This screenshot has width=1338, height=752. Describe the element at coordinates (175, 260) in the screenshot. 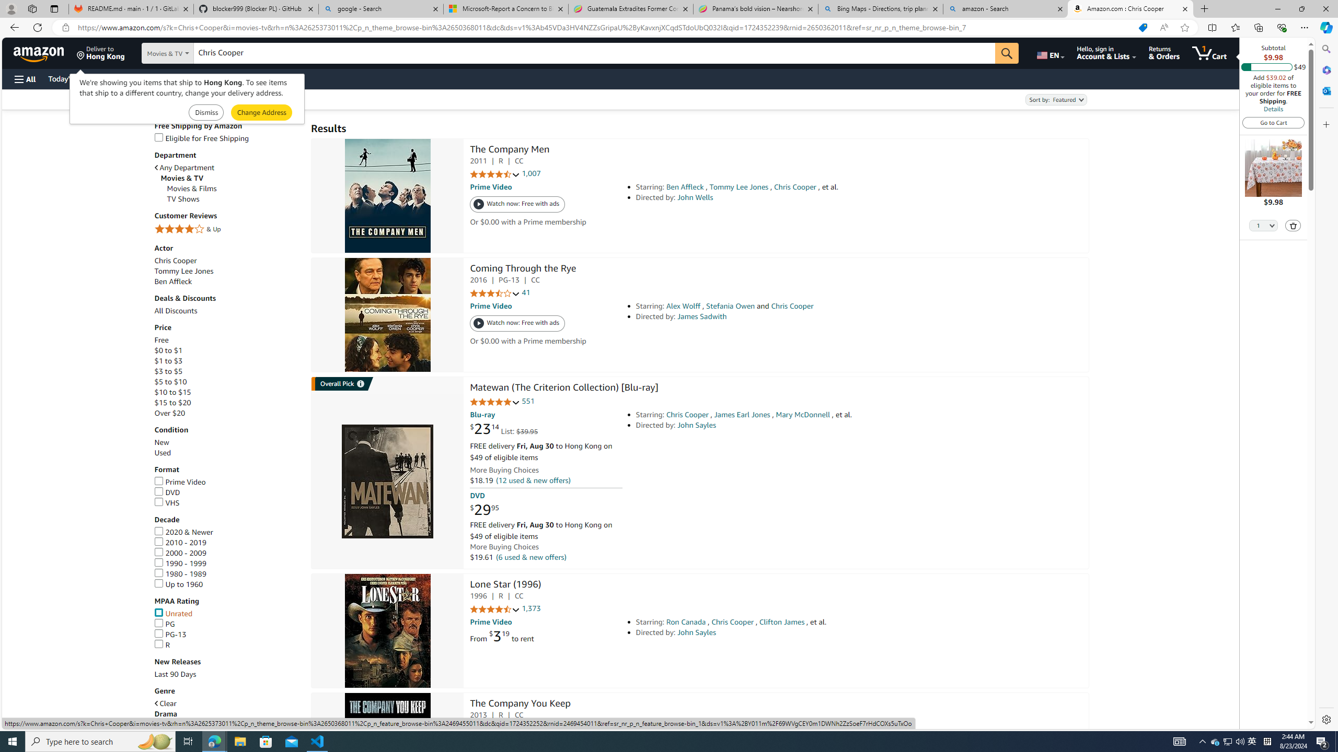

I see `Chris Cooper` at that location.